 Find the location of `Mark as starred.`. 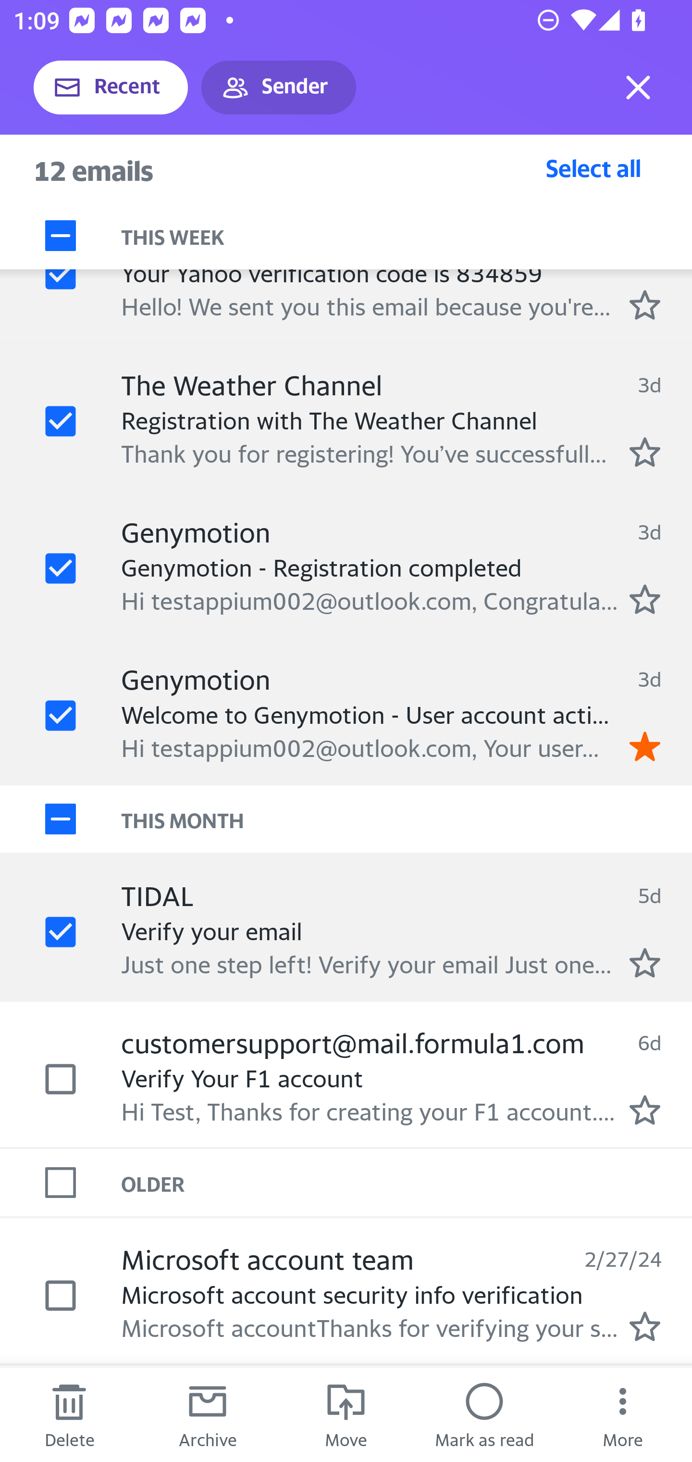

Mark as starred. is located at coordinates (645, 452).